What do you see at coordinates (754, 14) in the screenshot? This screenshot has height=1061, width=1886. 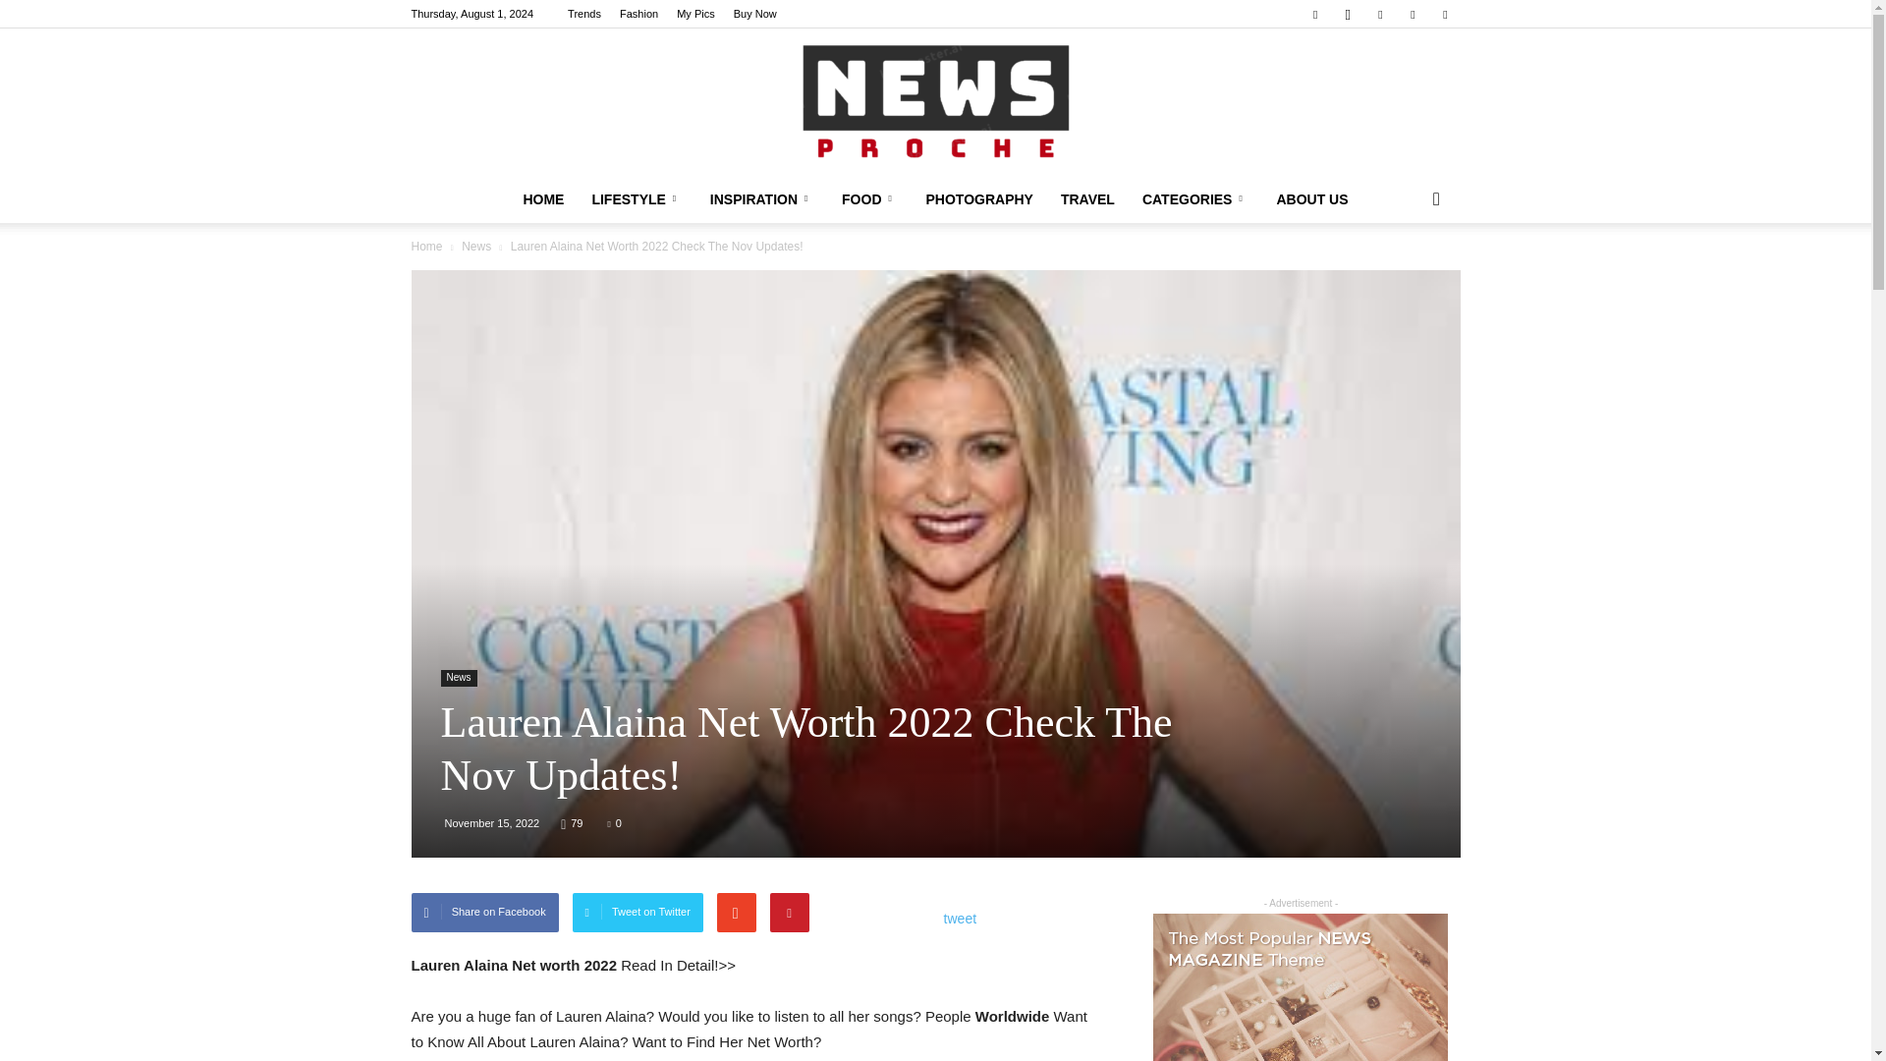 I see `Buy Now` at bounding box center [754, 14].